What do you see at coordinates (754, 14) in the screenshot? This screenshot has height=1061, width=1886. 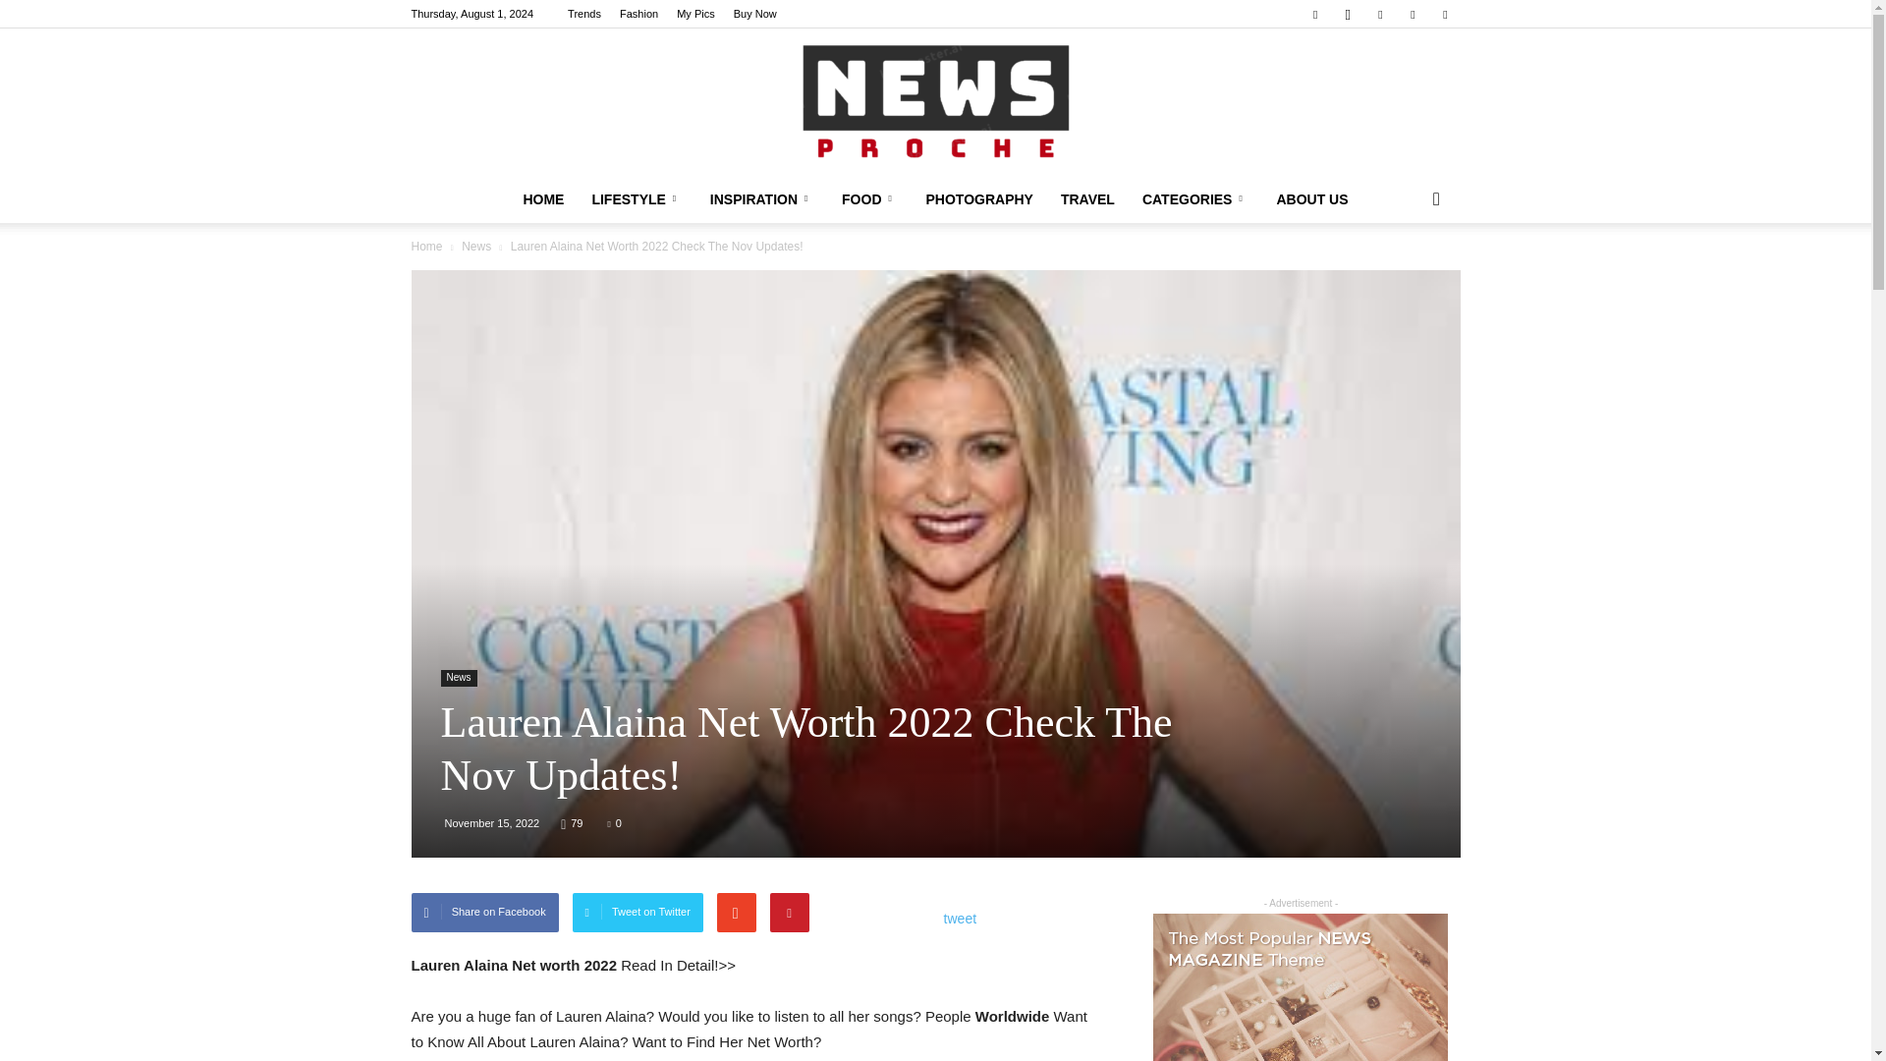 I see `Buy Now` at bounding box center [754, 14].